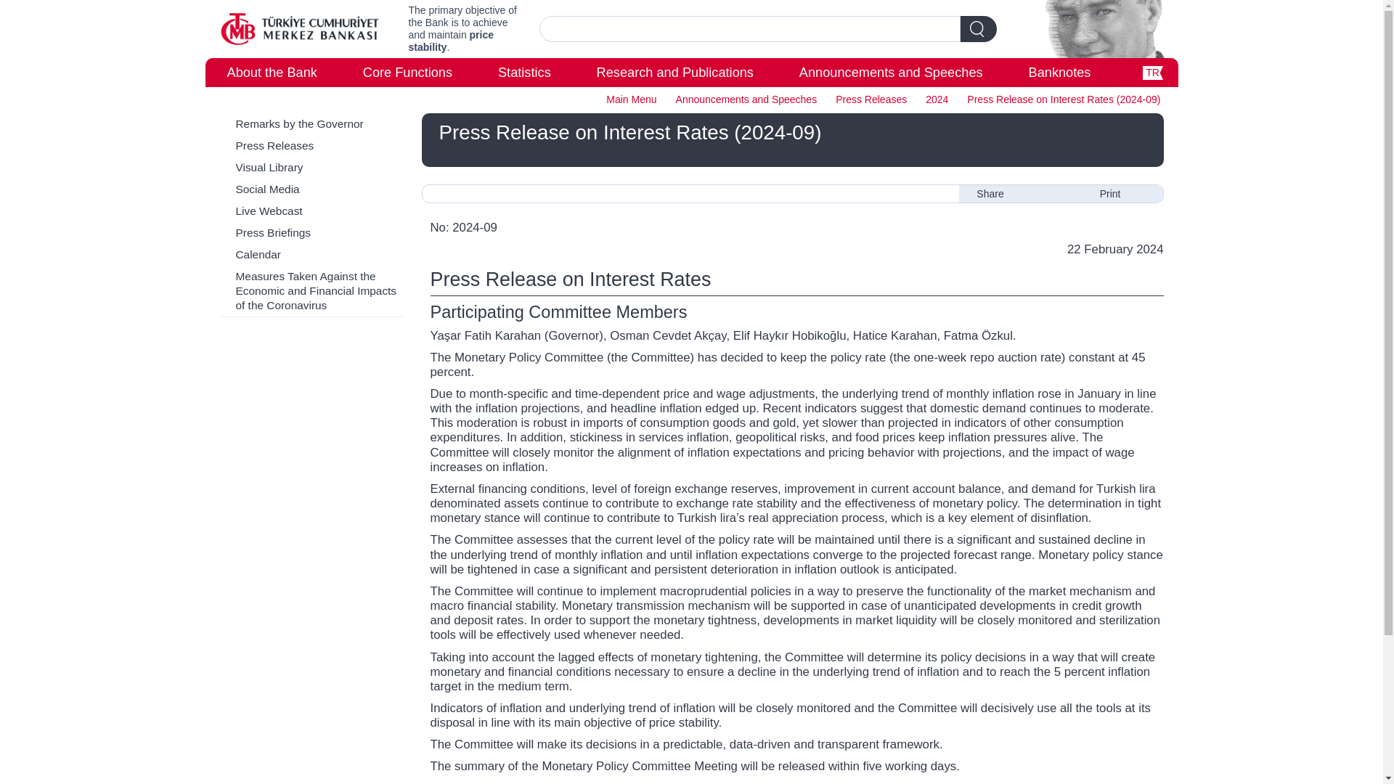 This screenshot has width=1394, height=784. What do you see at coordinates (749, 29) in the screenshot?
I see `Arama` at bounding box center [749, 29].